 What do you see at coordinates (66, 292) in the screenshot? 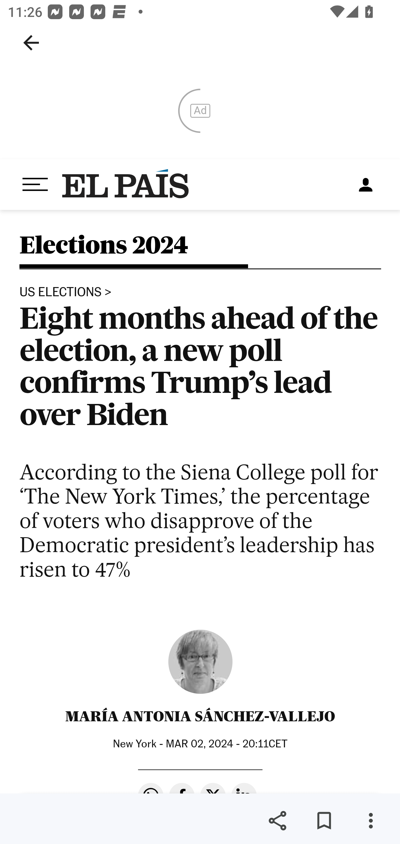
I see `US ELECTIONS> US ELECTIONS >` at bounding box center [66, 292].